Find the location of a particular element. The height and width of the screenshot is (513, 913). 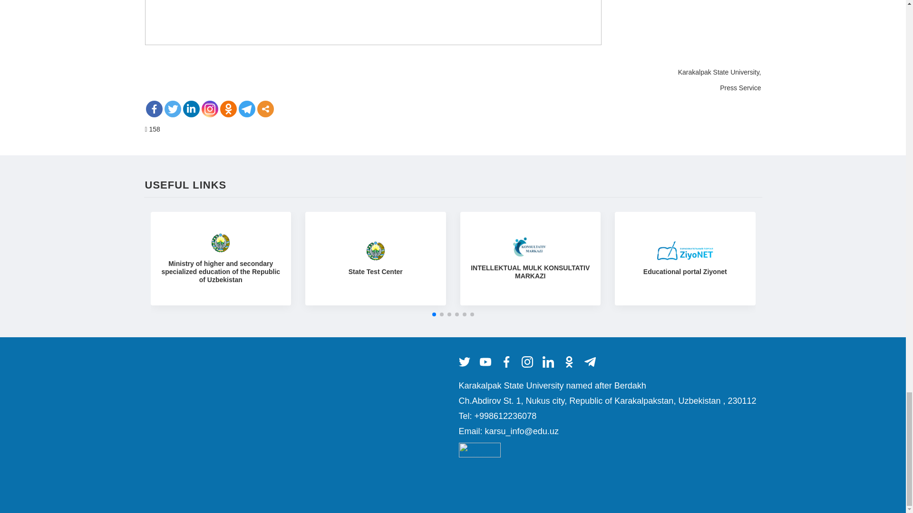

Linkedin is located at coordinates (191, 109).